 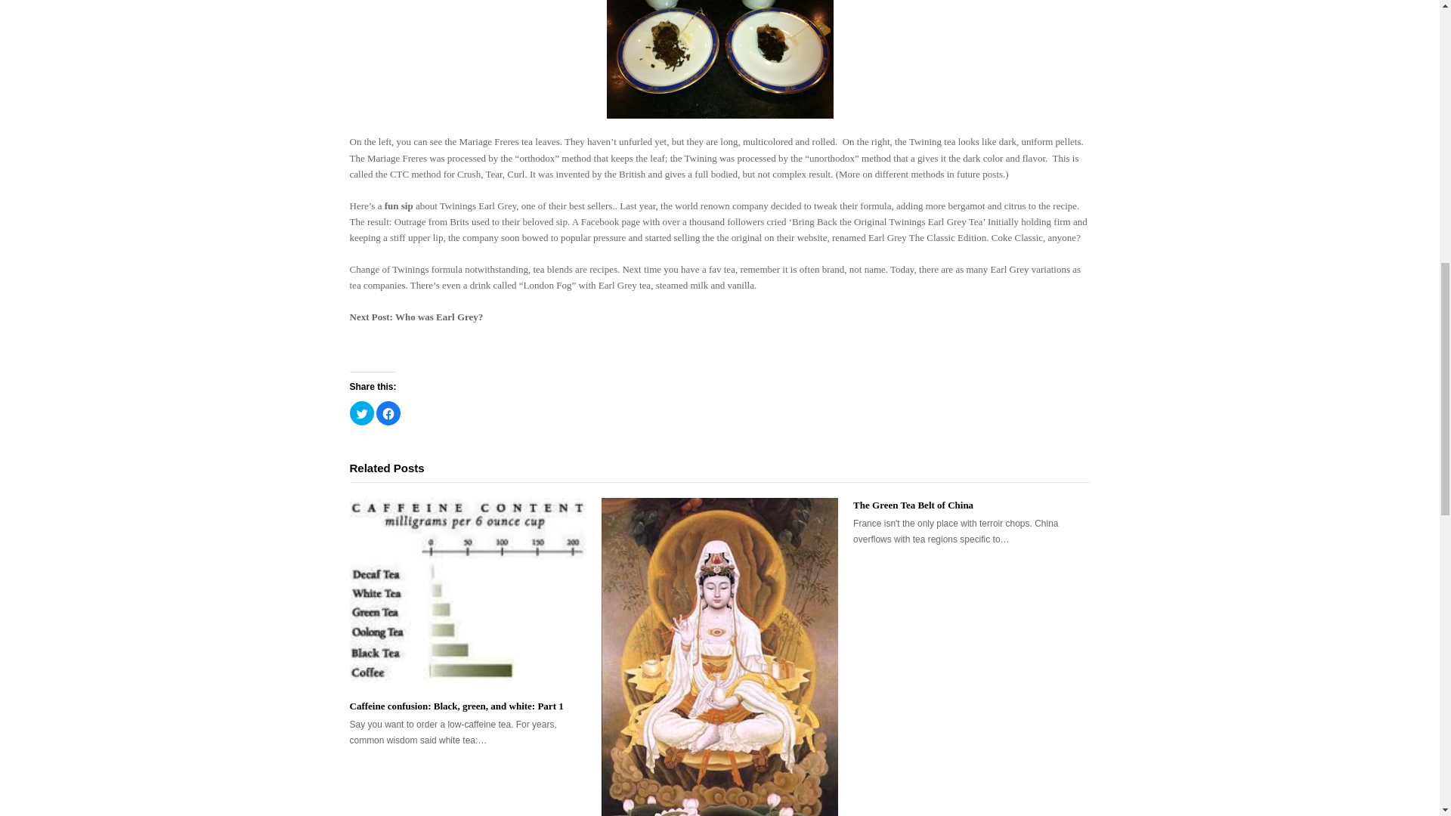 I want to click on Click to share on Facebook, so click(x=388, y=413).